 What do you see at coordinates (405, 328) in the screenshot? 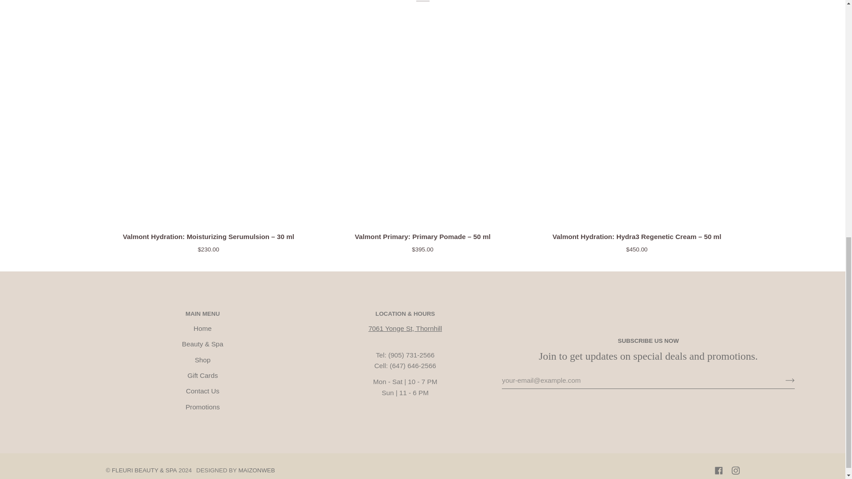
I see `Google Map directions` at bounding box center [405, 328].